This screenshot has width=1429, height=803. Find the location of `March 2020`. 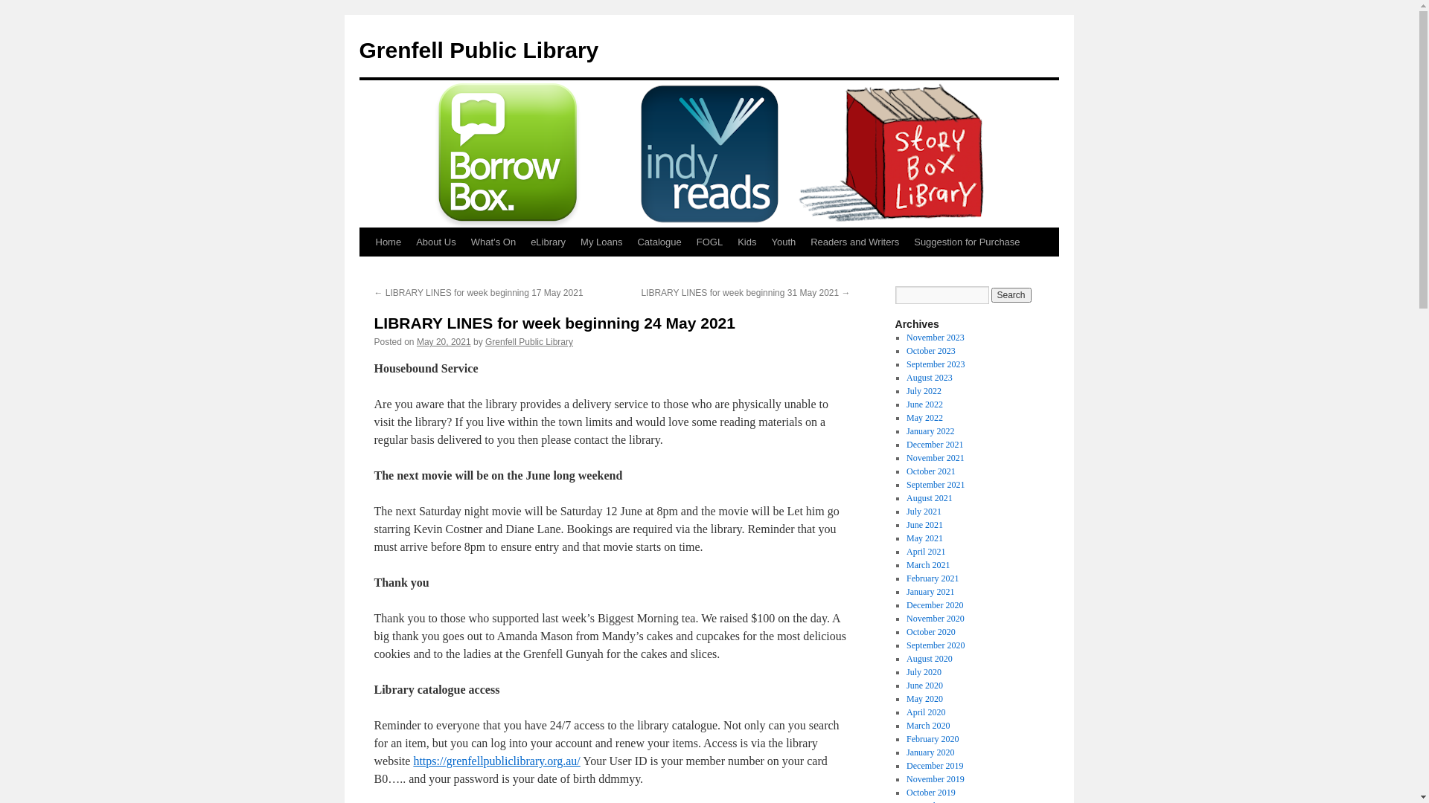

March 2020 is located at coordinates (928, 726).